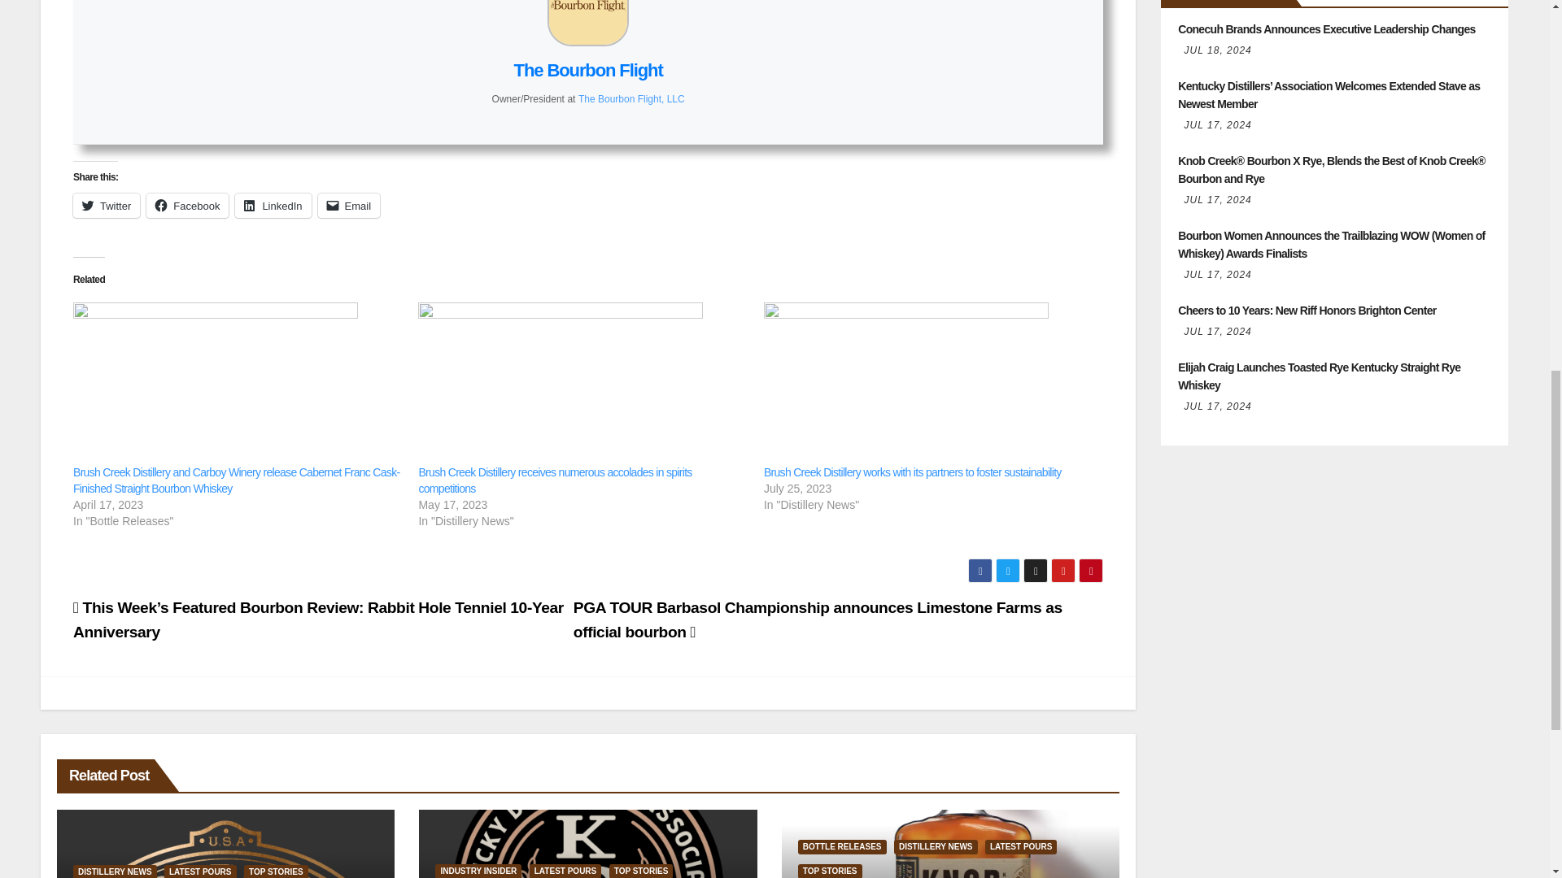 Image resolution: width=1562 pixels, height=878 pixels. What do you see at coordinates (587, 70) in the screenshot?
I see `The Bourbon Flight` at bounding box center [587, 70].